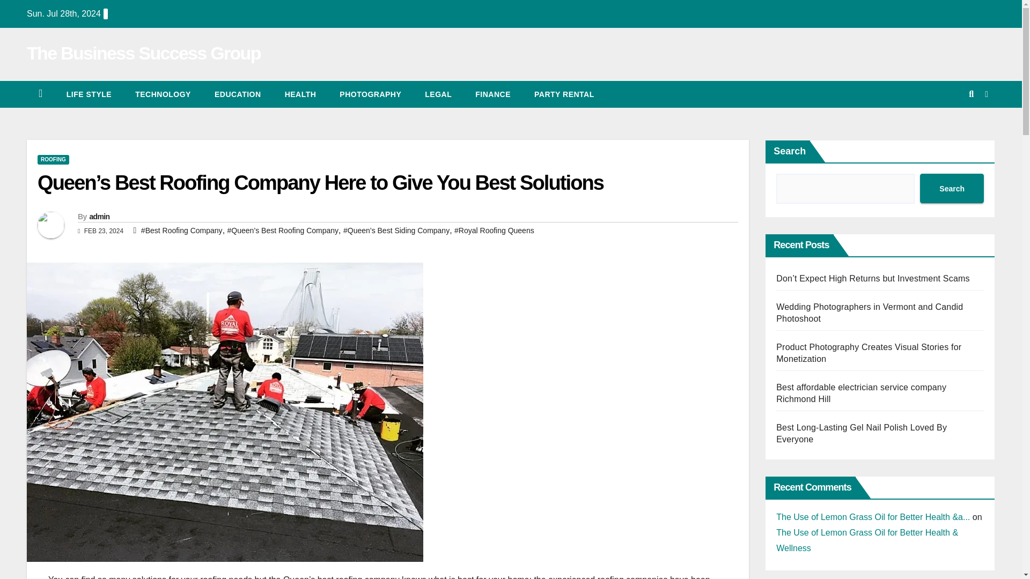 The image size is (1030, 579). What do you see at coordinates (163, 94) in the screenshot?
I see `Technology` at bounding box center [163, 94].